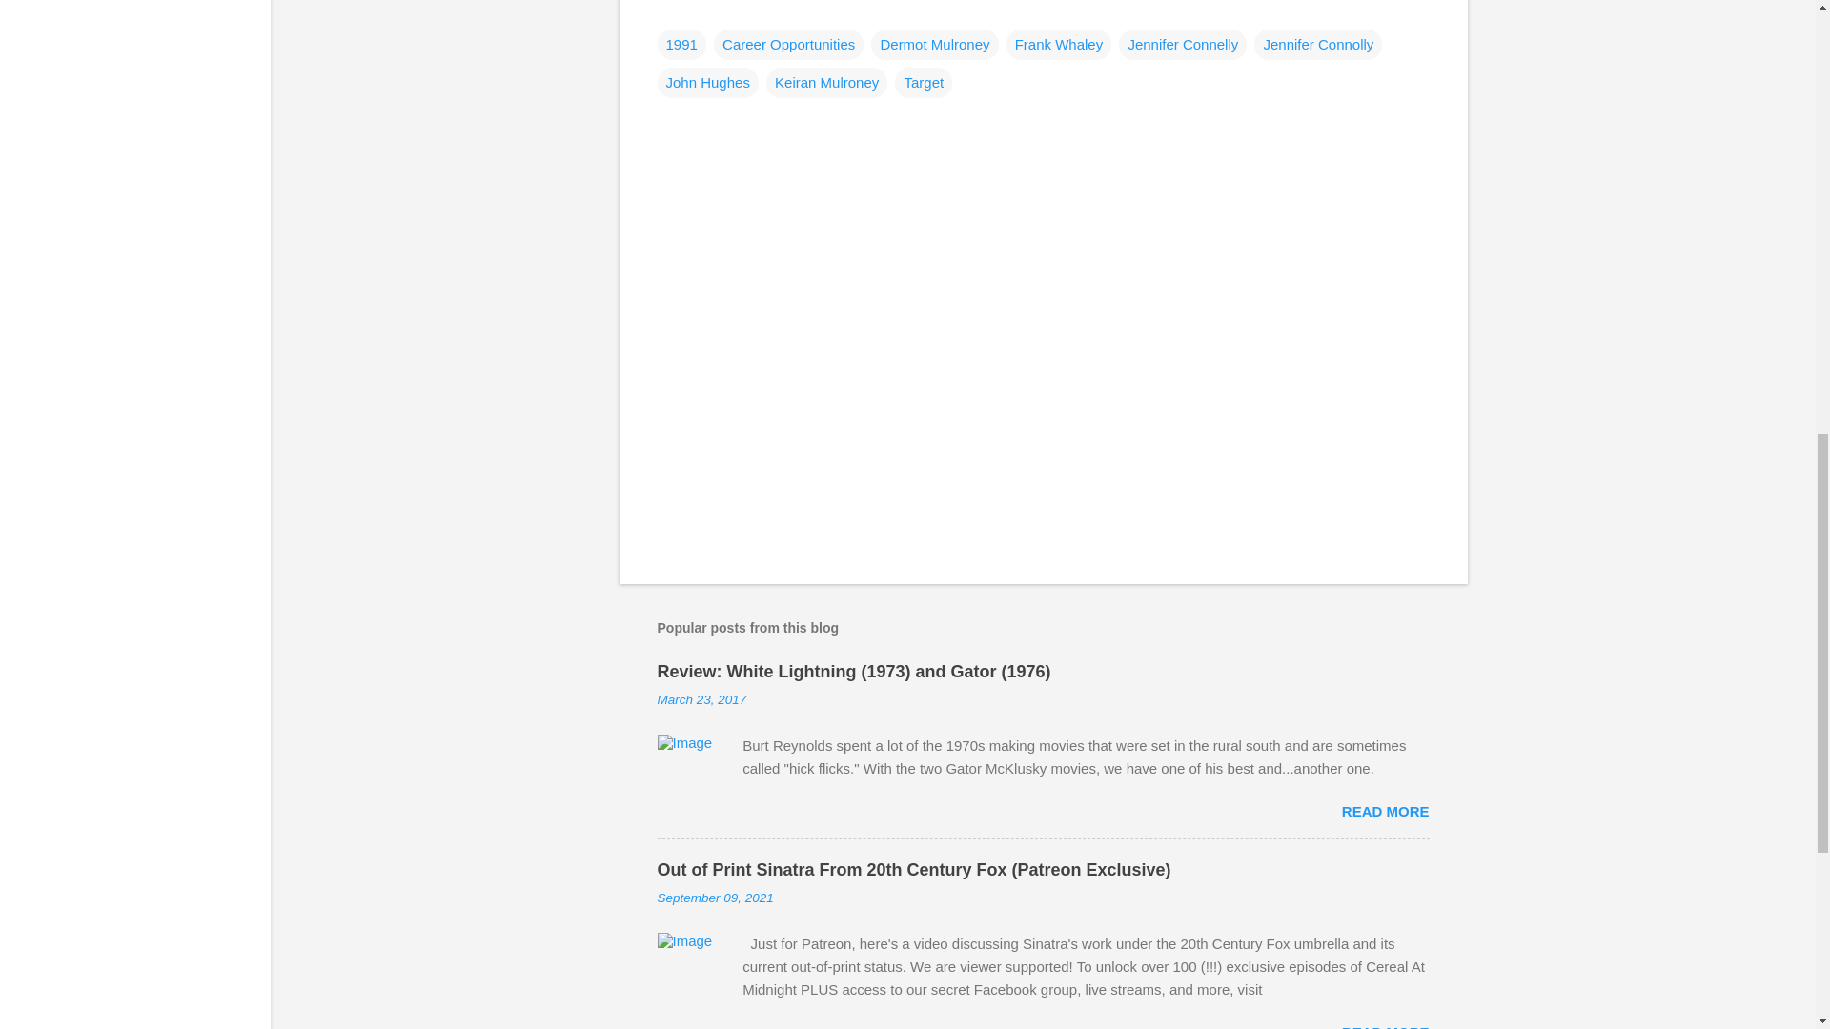 The width and height of the screenshot is (1830, 1029). Describe the element at coordinates (827, 82) in the screenshot. I see `Keiran Mulroney` at that location.